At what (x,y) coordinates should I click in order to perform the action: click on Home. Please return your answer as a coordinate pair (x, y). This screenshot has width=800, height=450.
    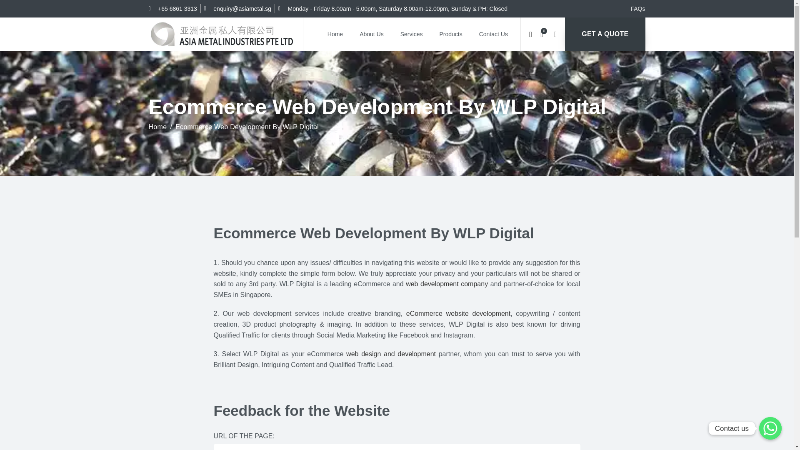
    Looking at the image, I should click on (335, 34).